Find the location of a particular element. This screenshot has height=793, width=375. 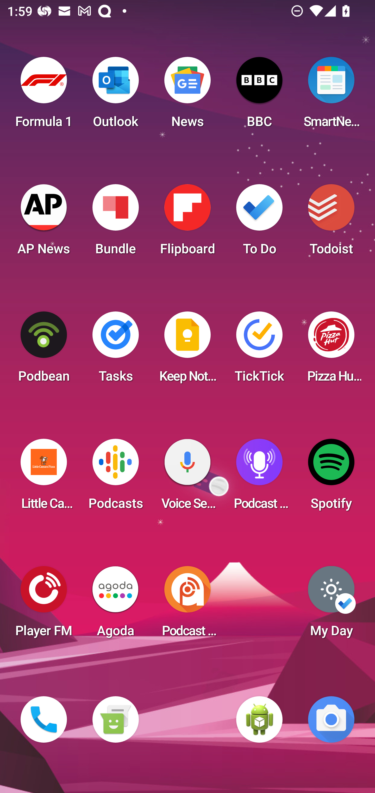

Messaging is located at coordinates (115, 719).